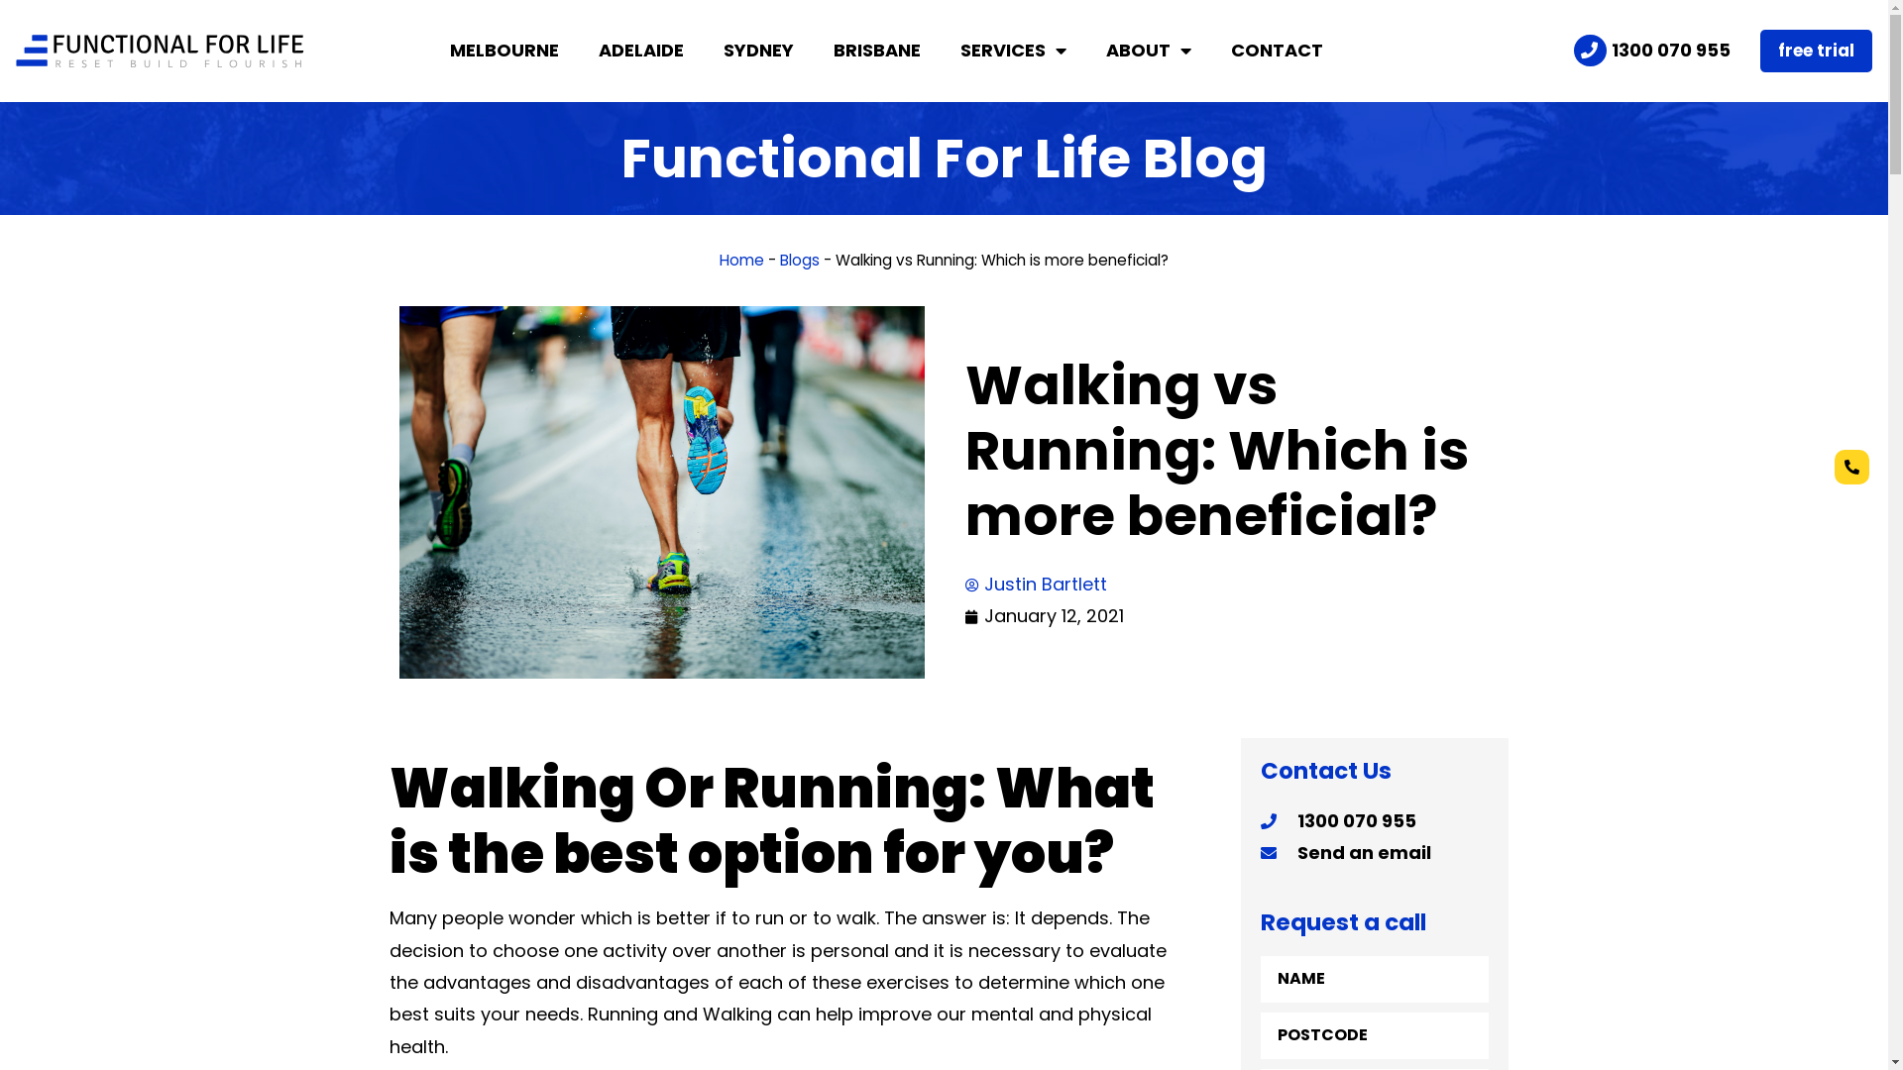 This screenshot has height=1070, width=1903. Describe the element at coordinates (800, 260) in the screenshot. I see `Blogs` at that location.